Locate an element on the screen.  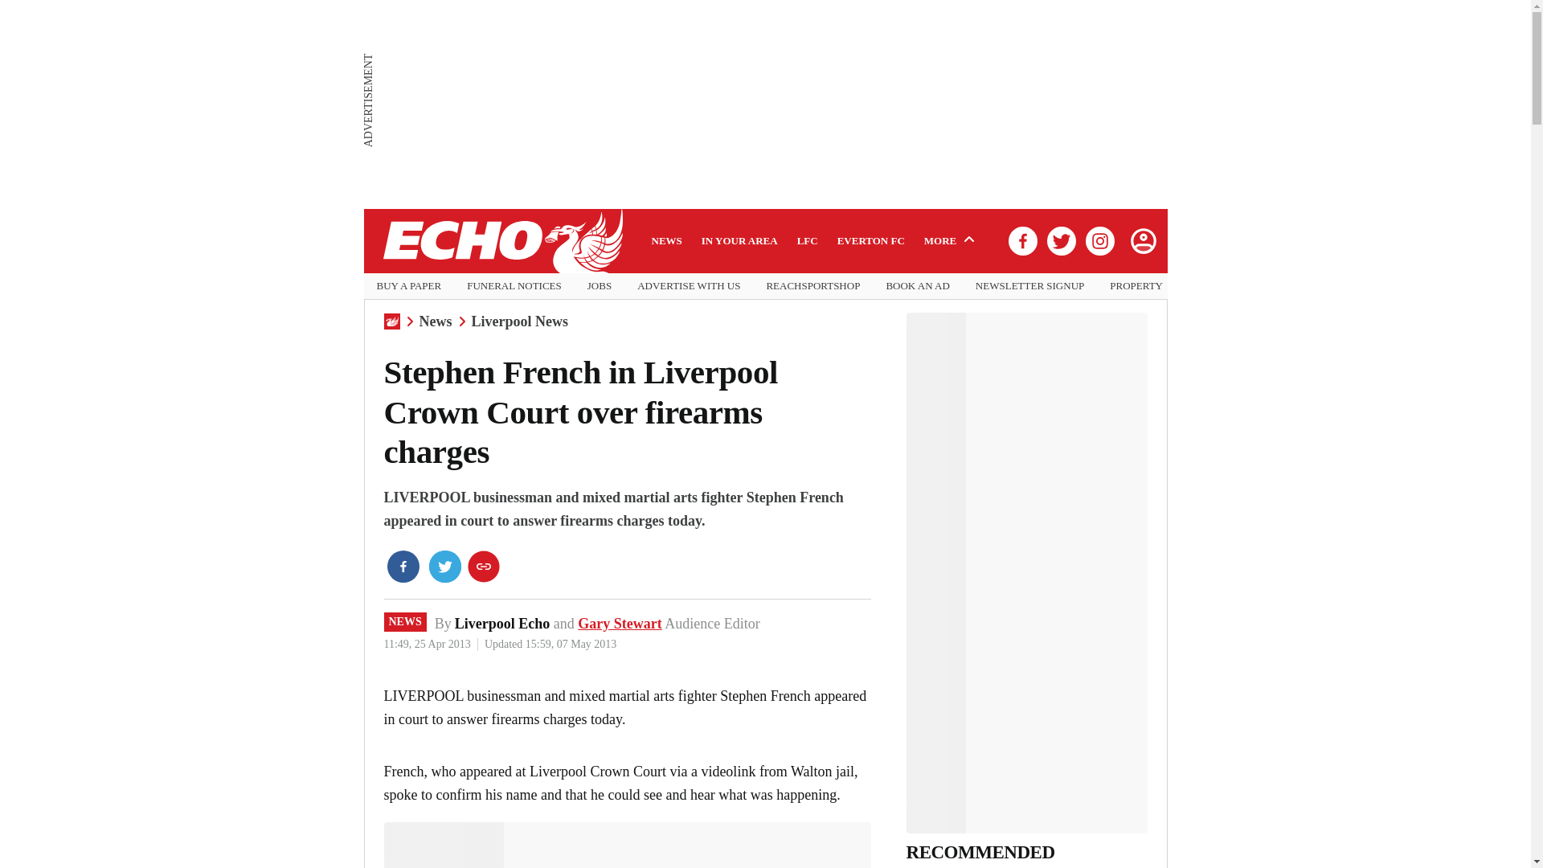
BOOK AN AD is located at coordinates (917, 286).